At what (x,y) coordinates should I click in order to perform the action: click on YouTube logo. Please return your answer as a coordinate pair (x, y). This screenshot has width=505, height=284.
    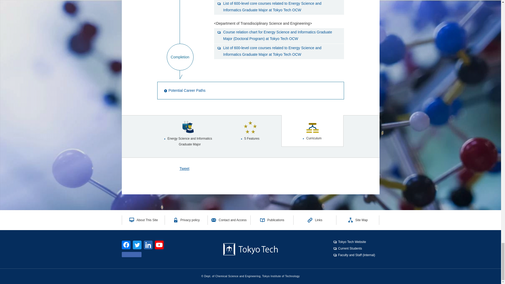
    Looking at the image, I should click on (159, 245).